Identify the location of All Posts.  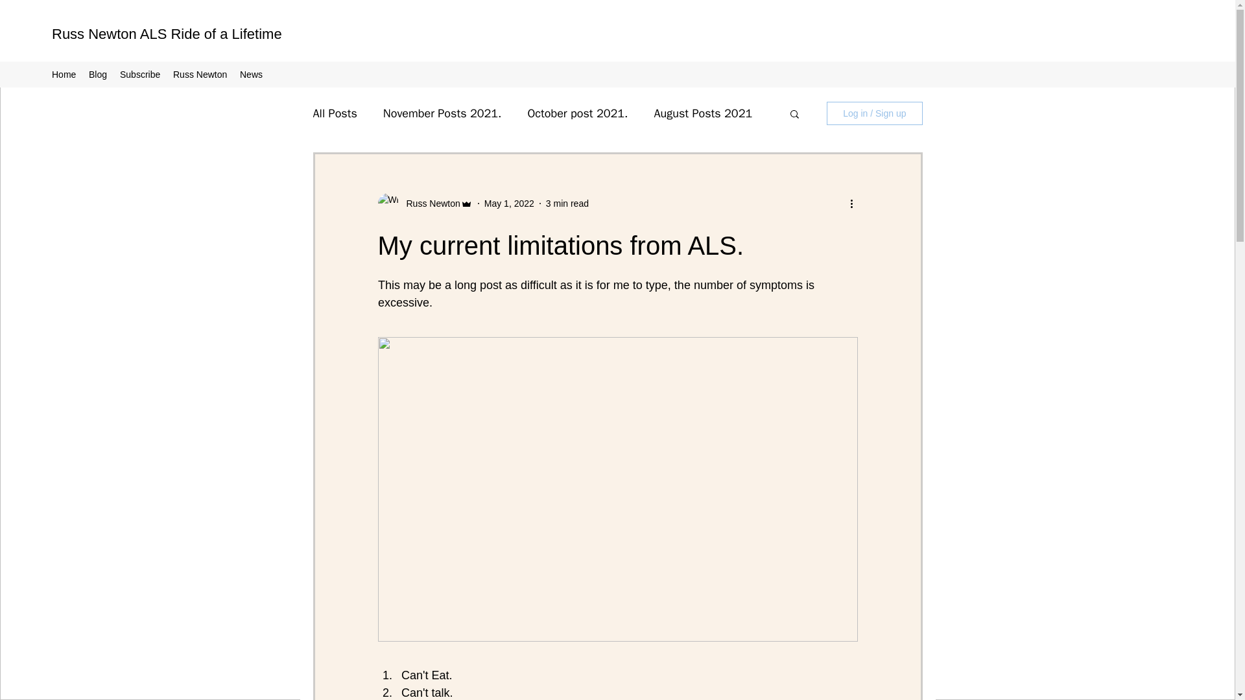
(334, 113).